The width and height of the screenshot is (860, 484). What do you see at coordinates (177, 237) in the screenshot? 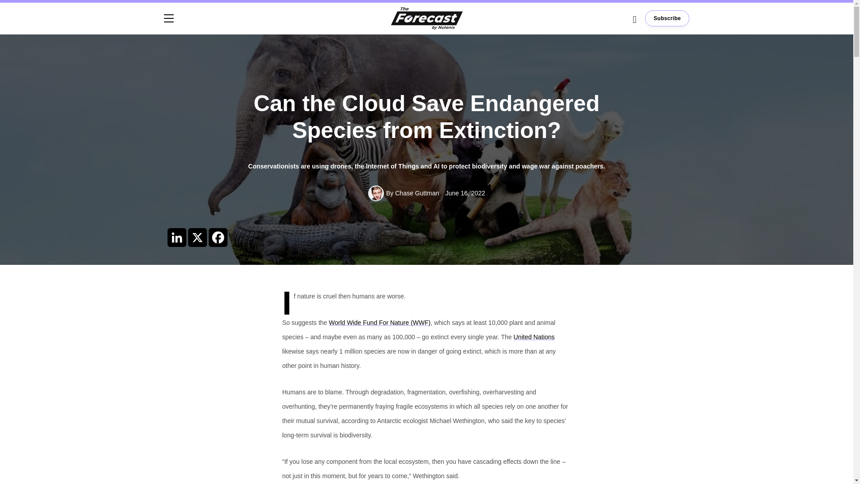
I see `LinkedIn` at bounding box center [177, 237].